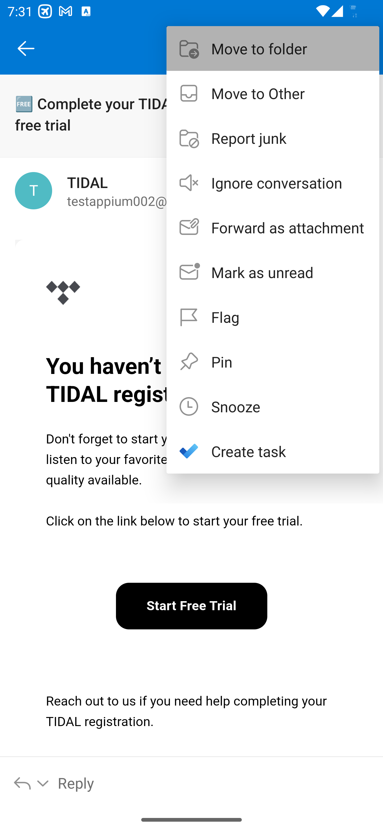 Image resolution: width=383 pixels, height=831 pixels. I want to click on Flag, so click(273, 316).